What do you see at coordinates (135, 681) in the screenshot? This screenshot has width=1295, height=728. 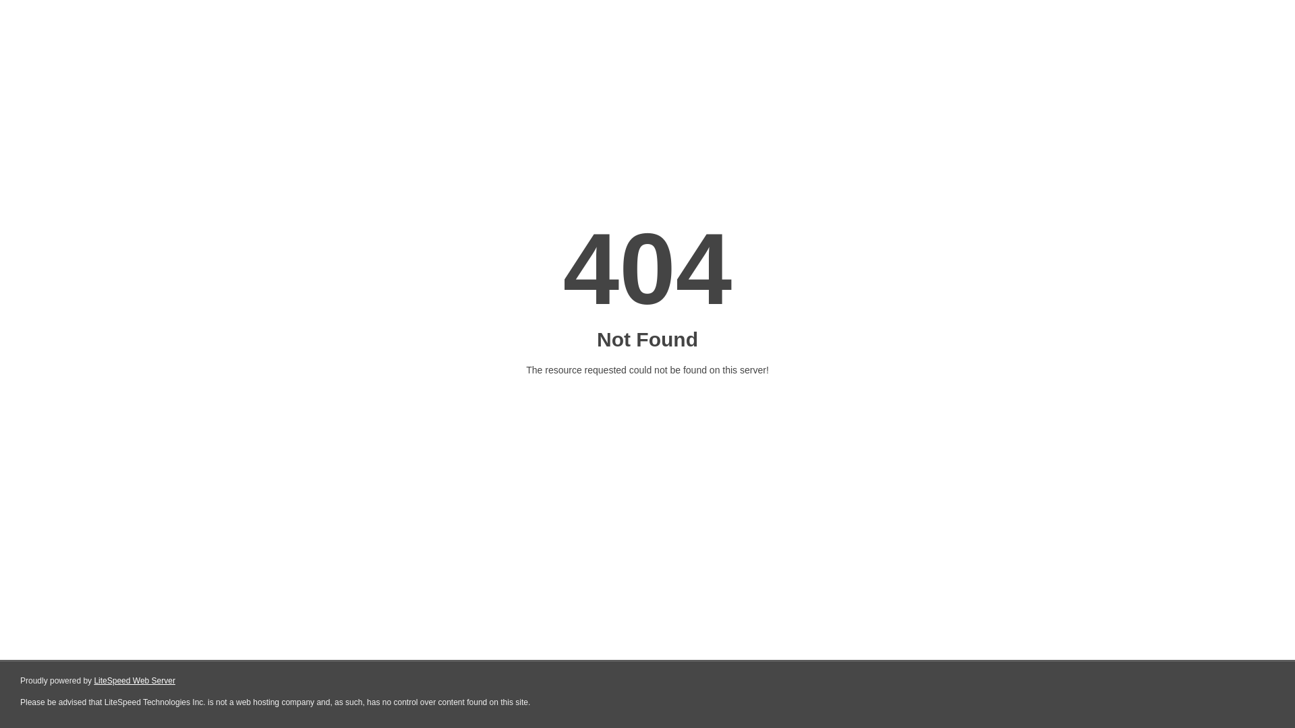 I see `LiteSpeed Web Server` at bounding box center [135, 681].